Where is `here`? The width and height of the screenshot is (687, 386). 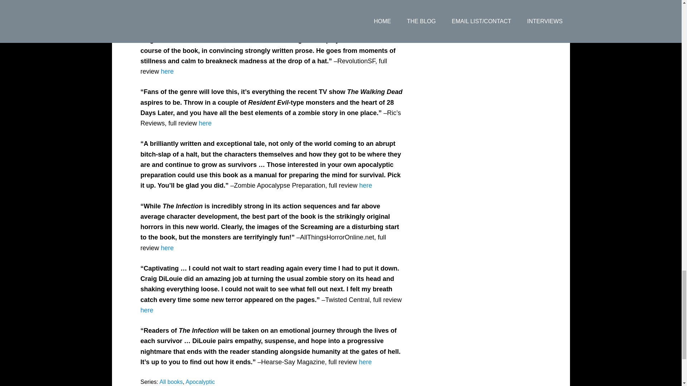 here is located at coordinates (366, 185).